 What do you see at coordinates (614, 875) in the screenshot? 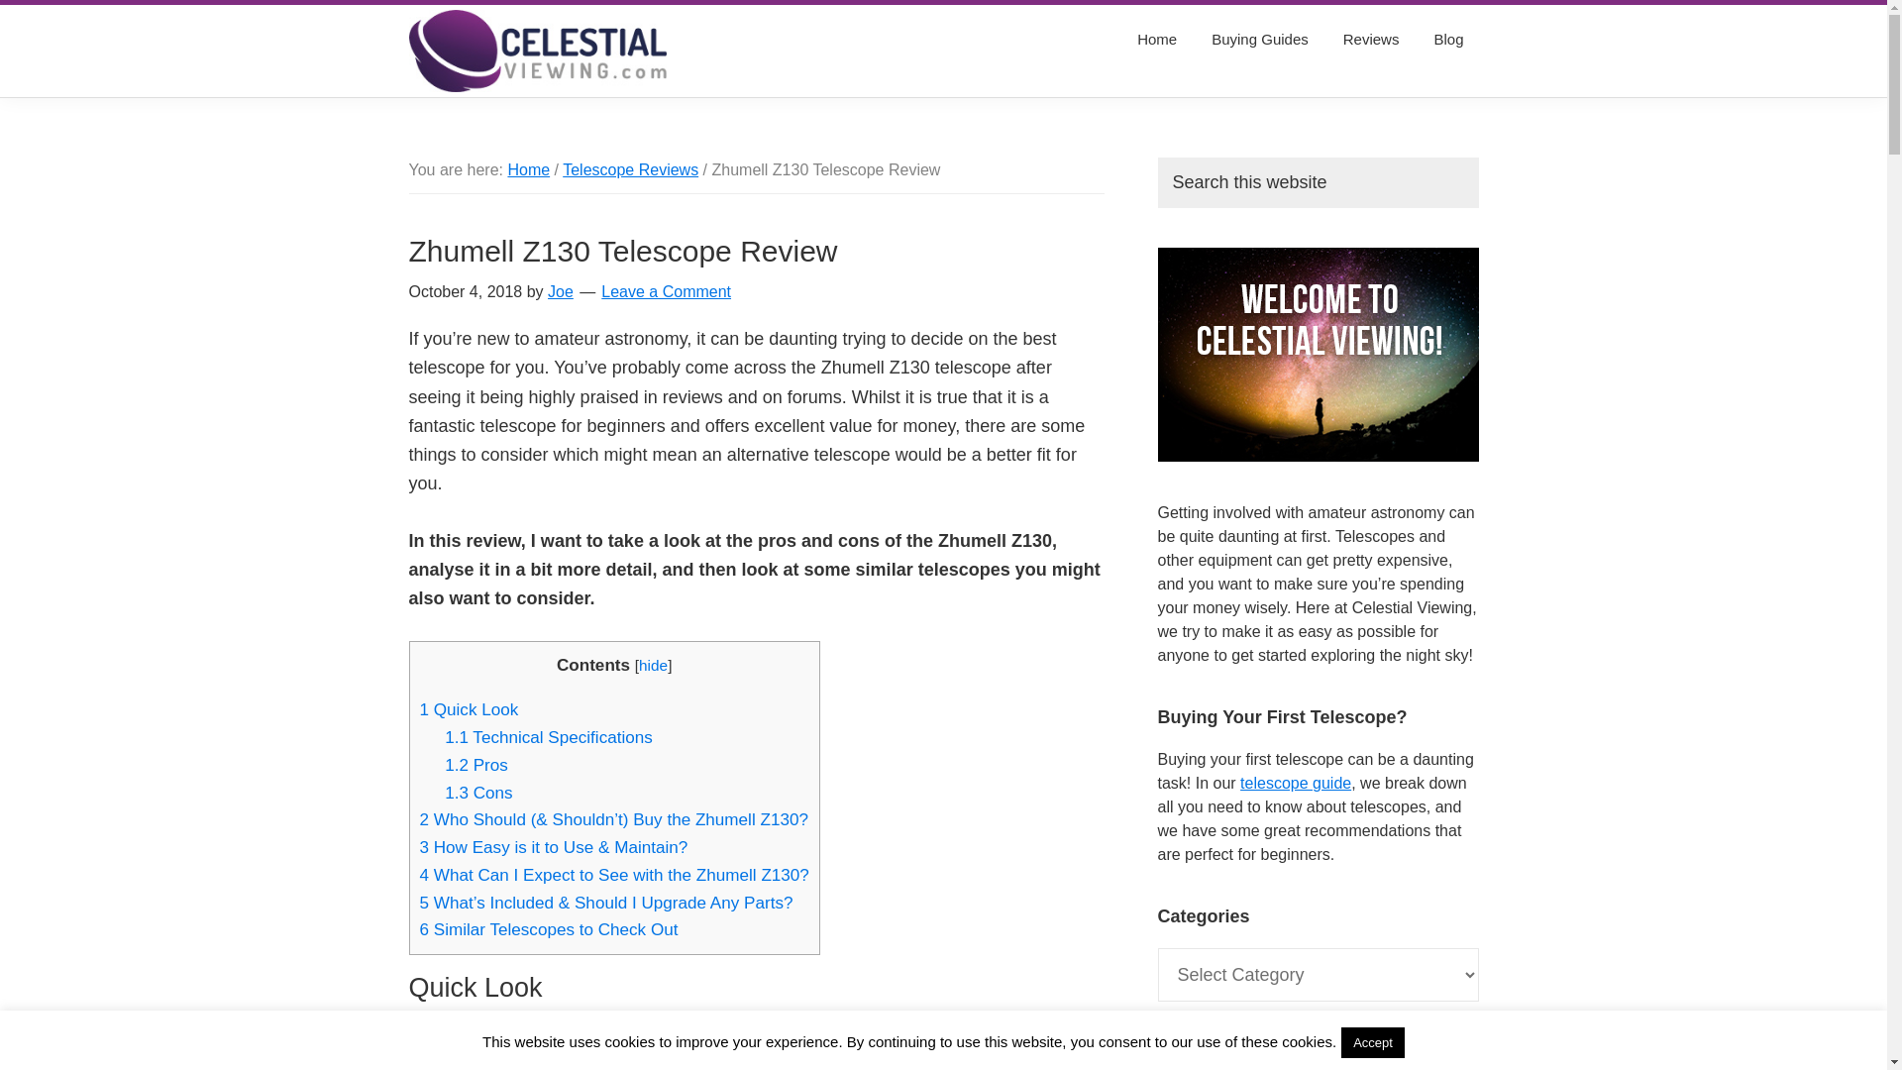
I see `4 What Can I Expect to See with the Zhumell Z130?` at bounding box center [614, 875].